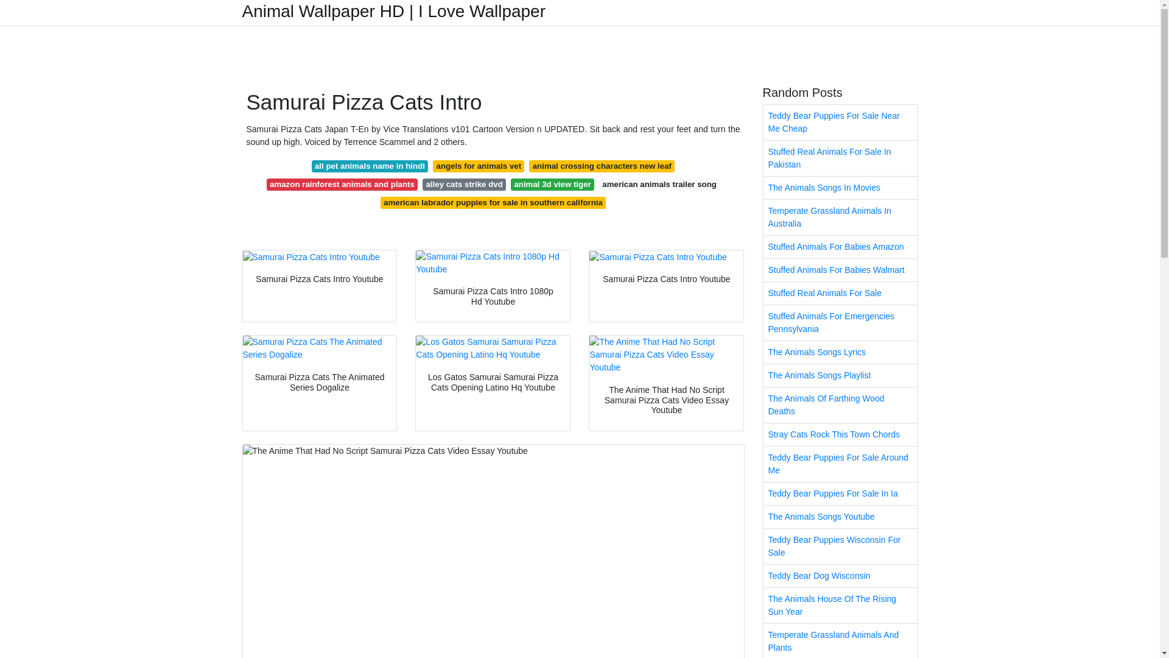 Image resolution: width=1169 pixels, height=658 pixels. Describe the element at coordinates (342, 184) in the screenshot. I see `amazon rainforest animals and plants` at that location.